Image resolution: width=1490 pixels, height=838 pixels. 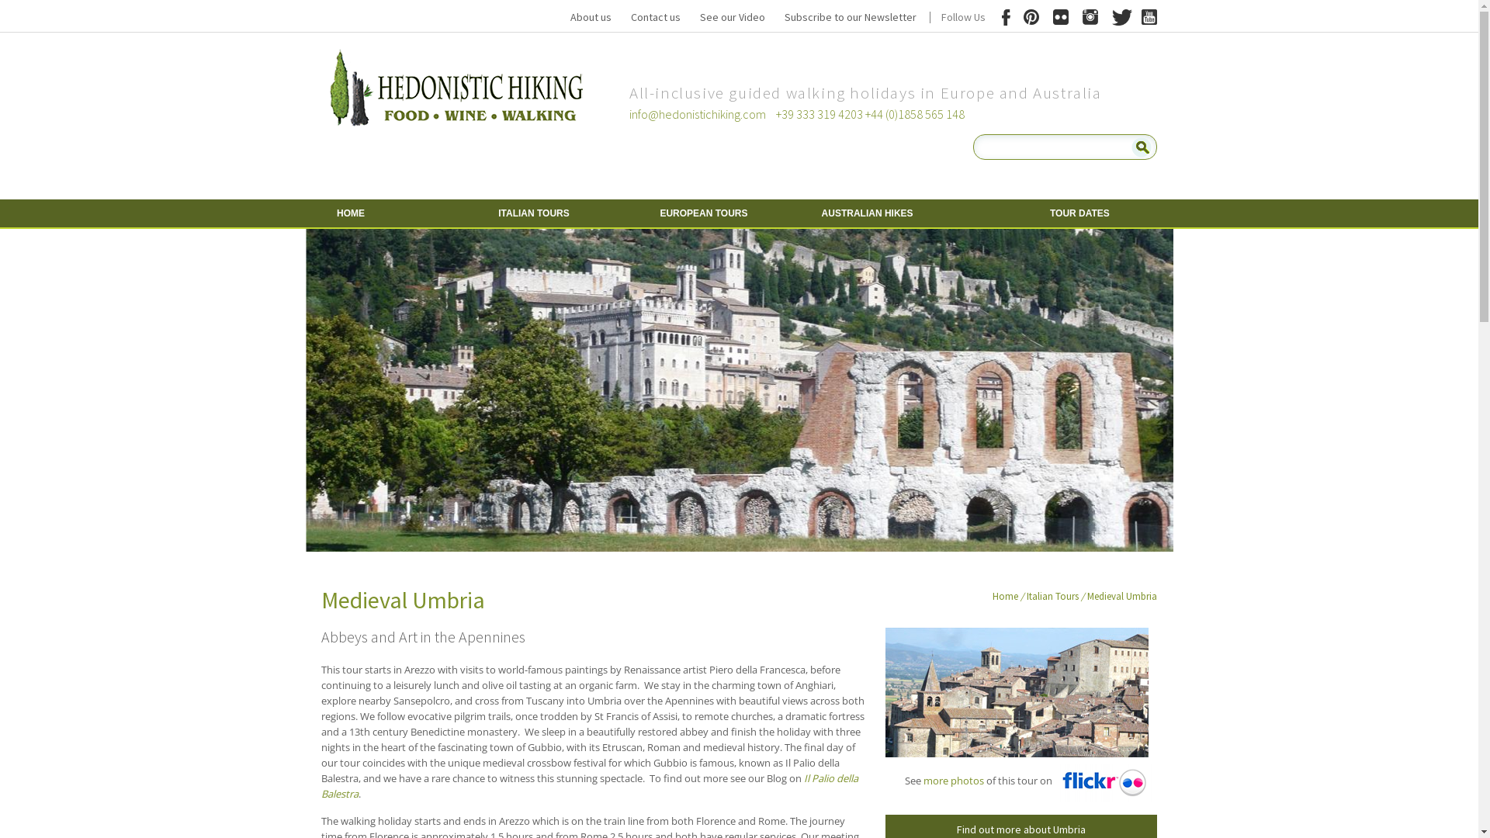 What do you see at coordinates (1006, 596) in the screenshot?
I see `Home` at bounding box center [1006, 596].